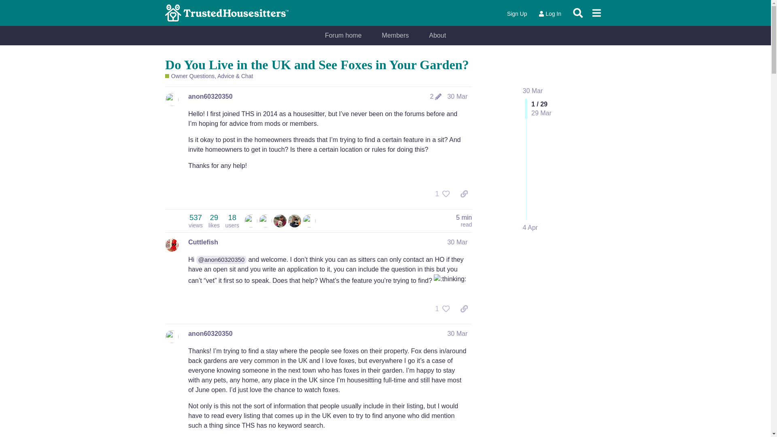 Image resolution: width=777 pixels, height=437 pixels. What do you see at coordinates (530, 227) in the screenshot?
I see `Jump to the last post` at bounding box center [530, 227].